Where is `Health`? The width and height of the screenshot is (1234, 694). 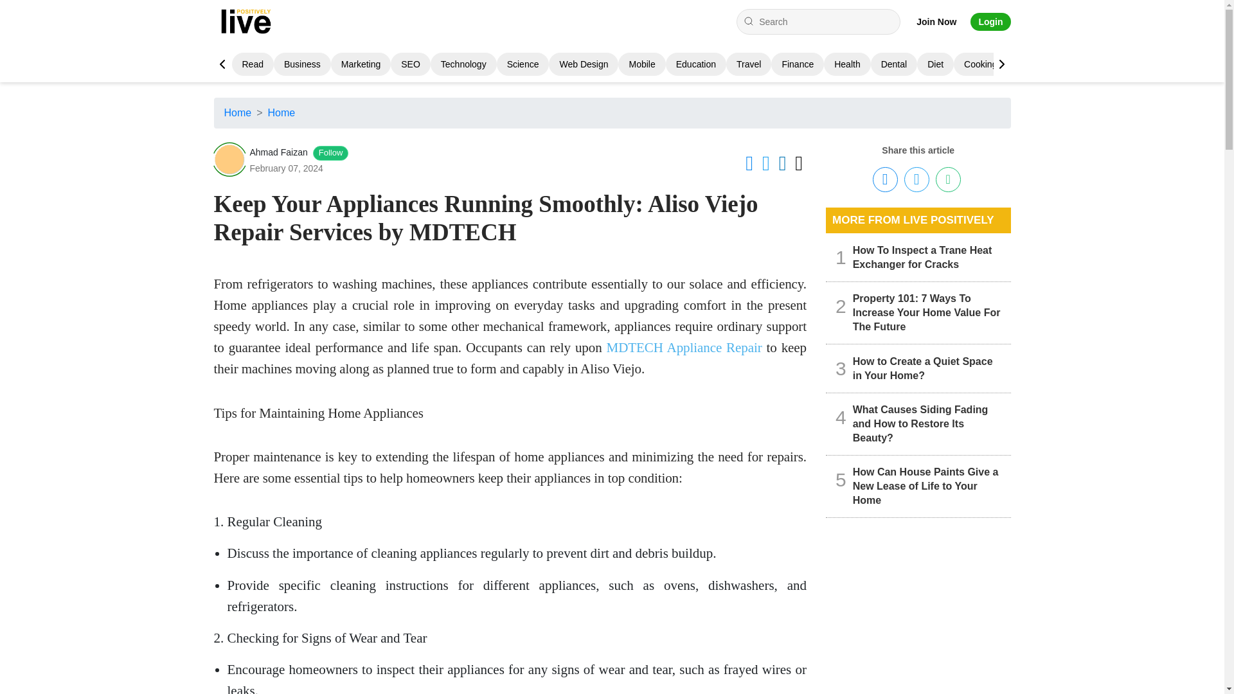
Health is located at coordinates (847, 64).